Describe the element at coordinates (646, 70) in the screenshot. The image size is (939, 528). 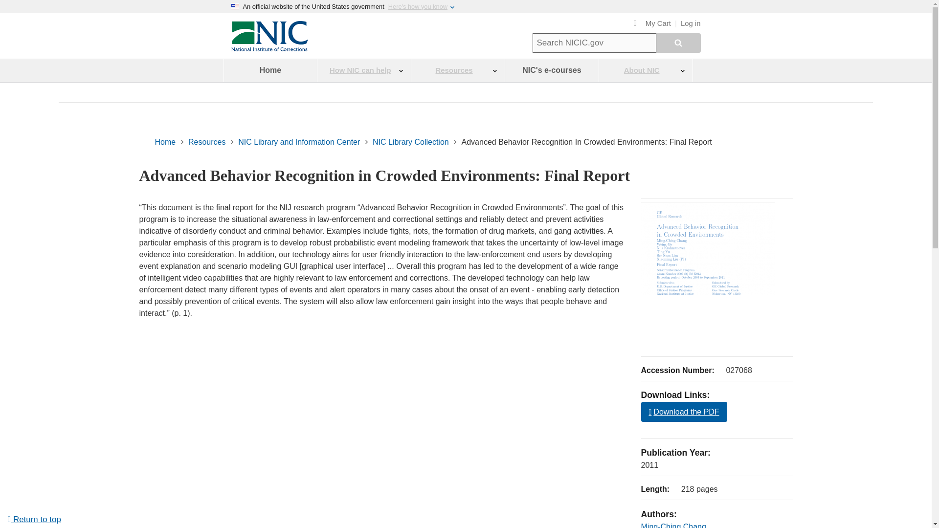
I see `About NIC` at that location.